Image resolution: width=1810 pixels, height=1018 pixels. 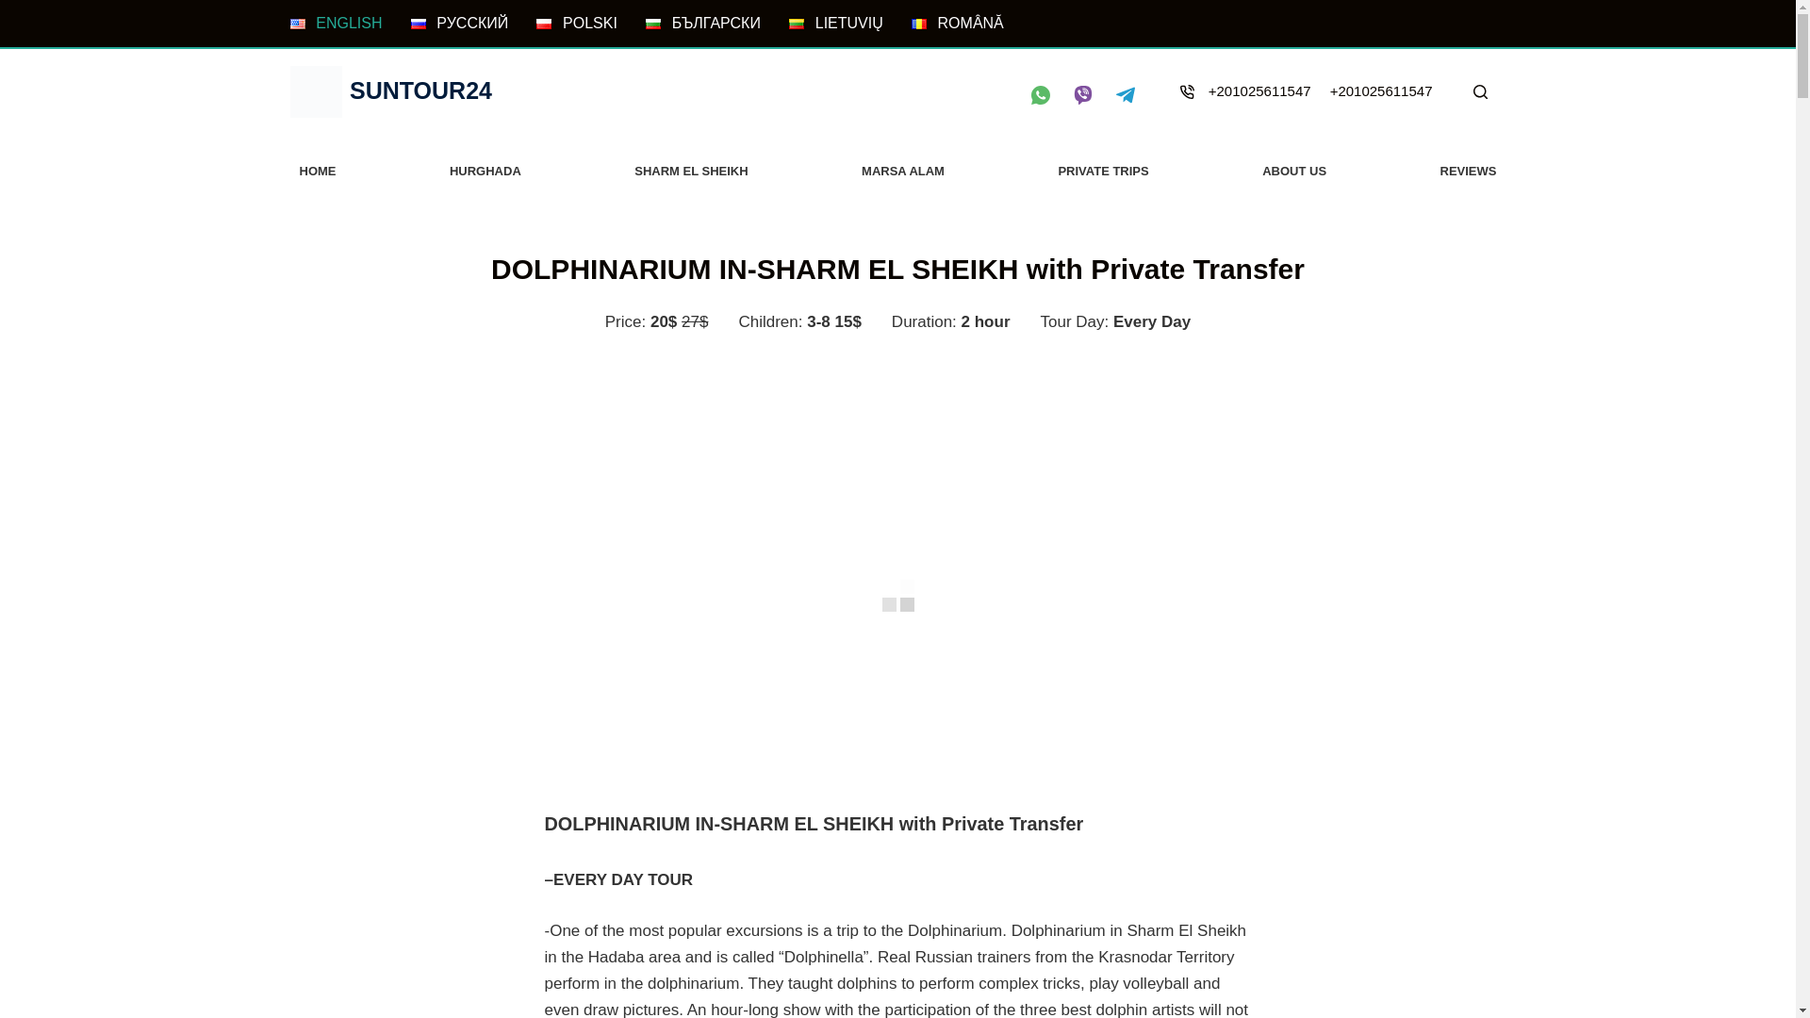 I want to click on MARSA ALAM, so click(x=903, y=172).